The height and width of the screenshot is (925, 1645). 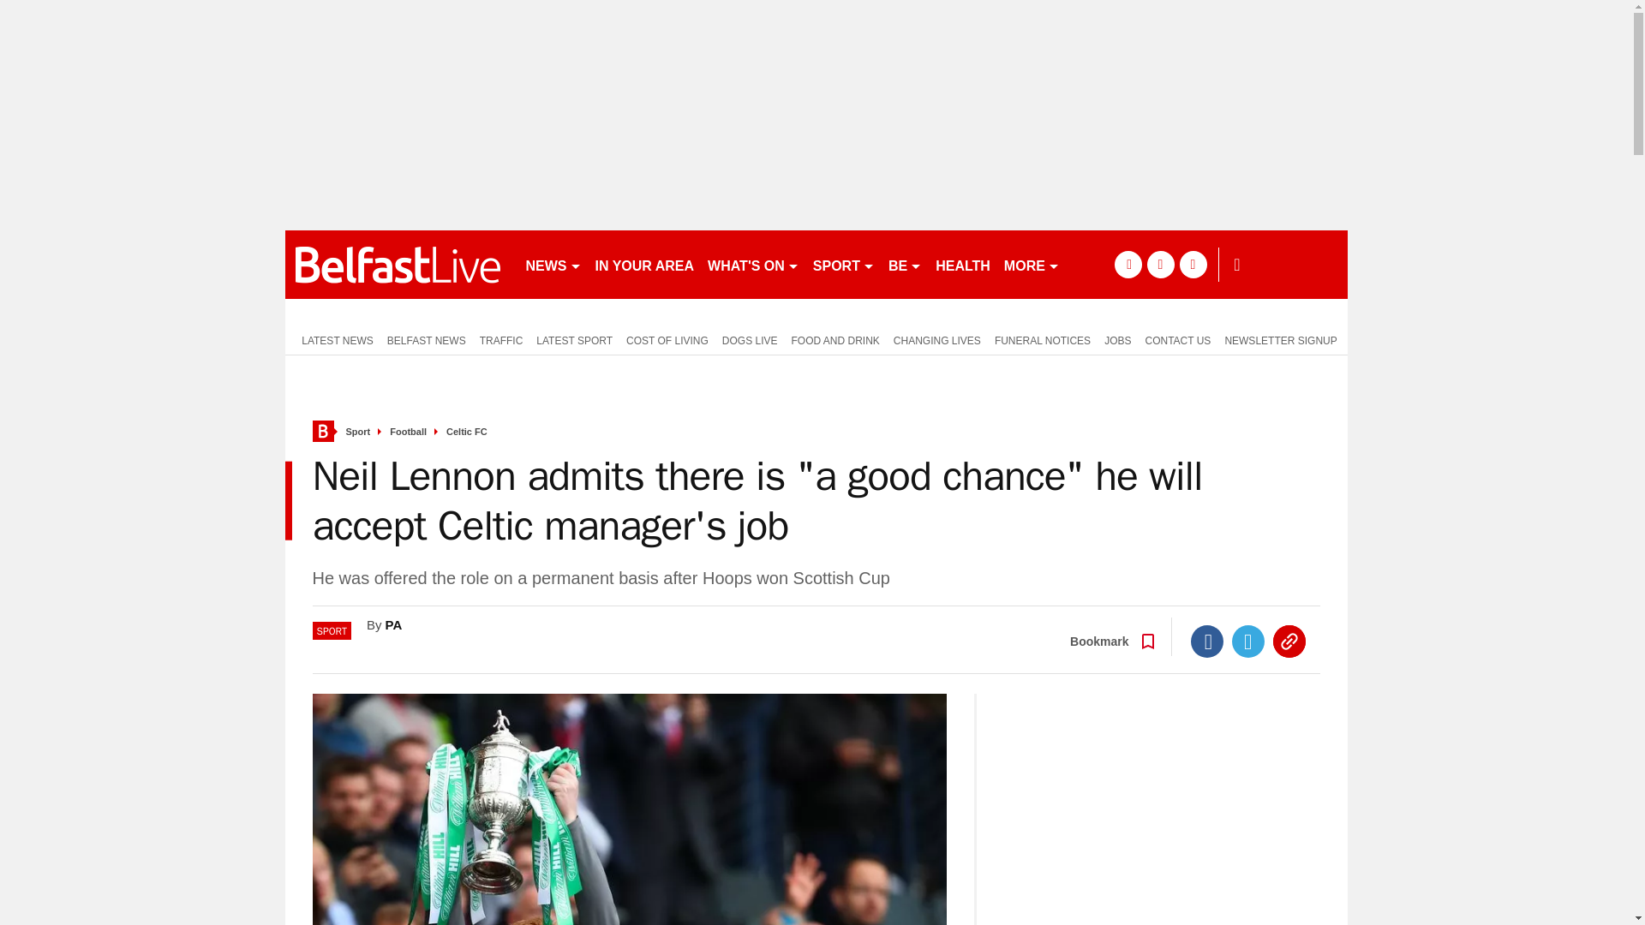 What do you see at coordinates (398, 264) in the screenshot?
I see `belfastlive` at bounding box center [398, 264].